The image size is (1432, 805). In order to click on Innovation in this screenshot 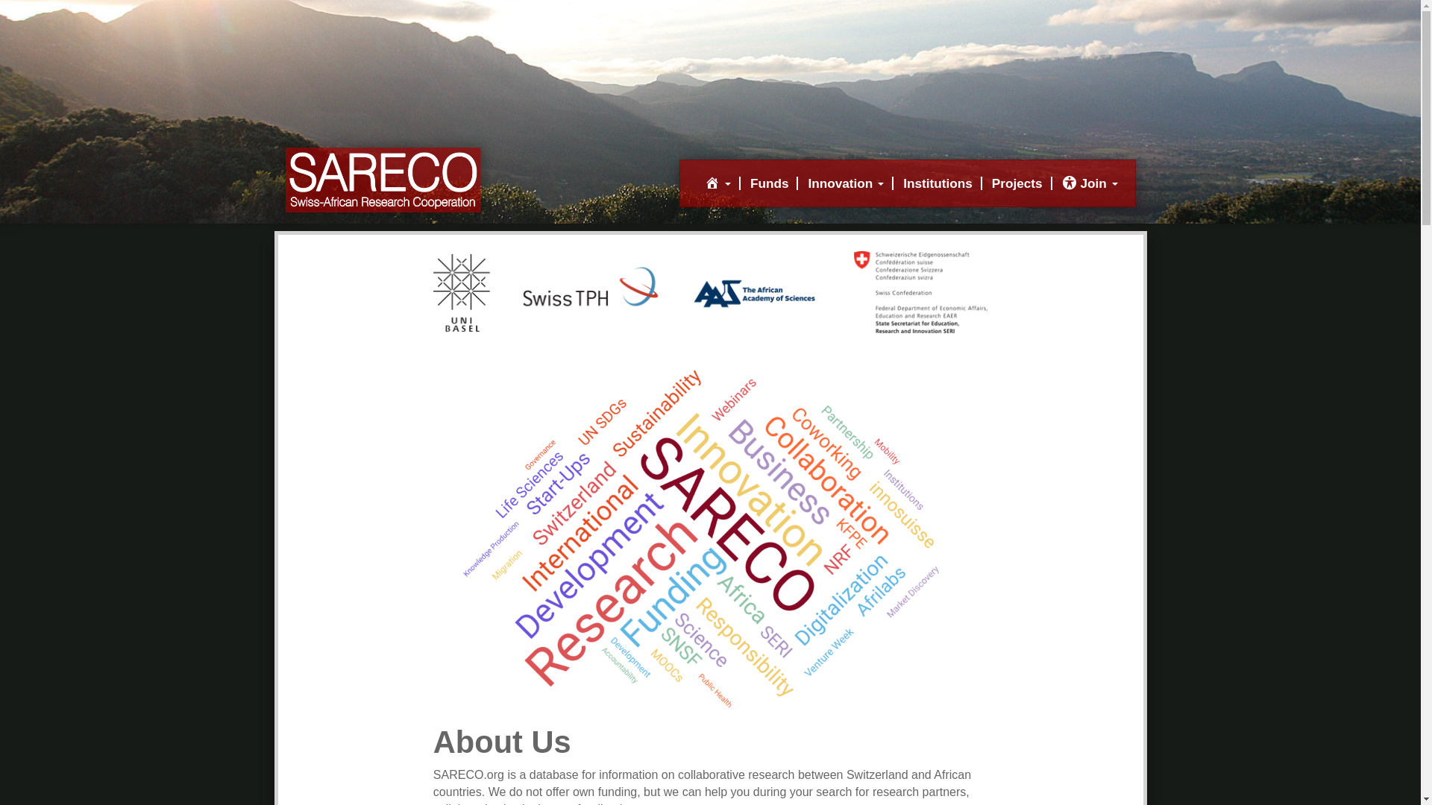, I will do `click(846, 183)`.